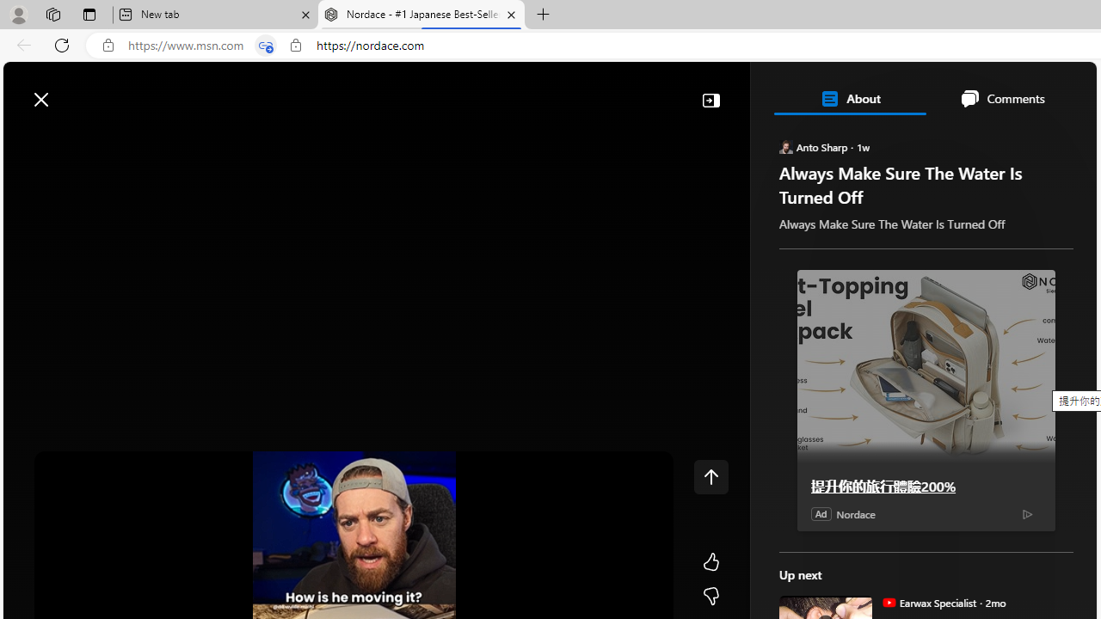 This screenshot has width=1101, height=619. What do you see at coordinates (1024, 90) in the screenshot?
I see `Notifications` at bounding box center [1024, 90].